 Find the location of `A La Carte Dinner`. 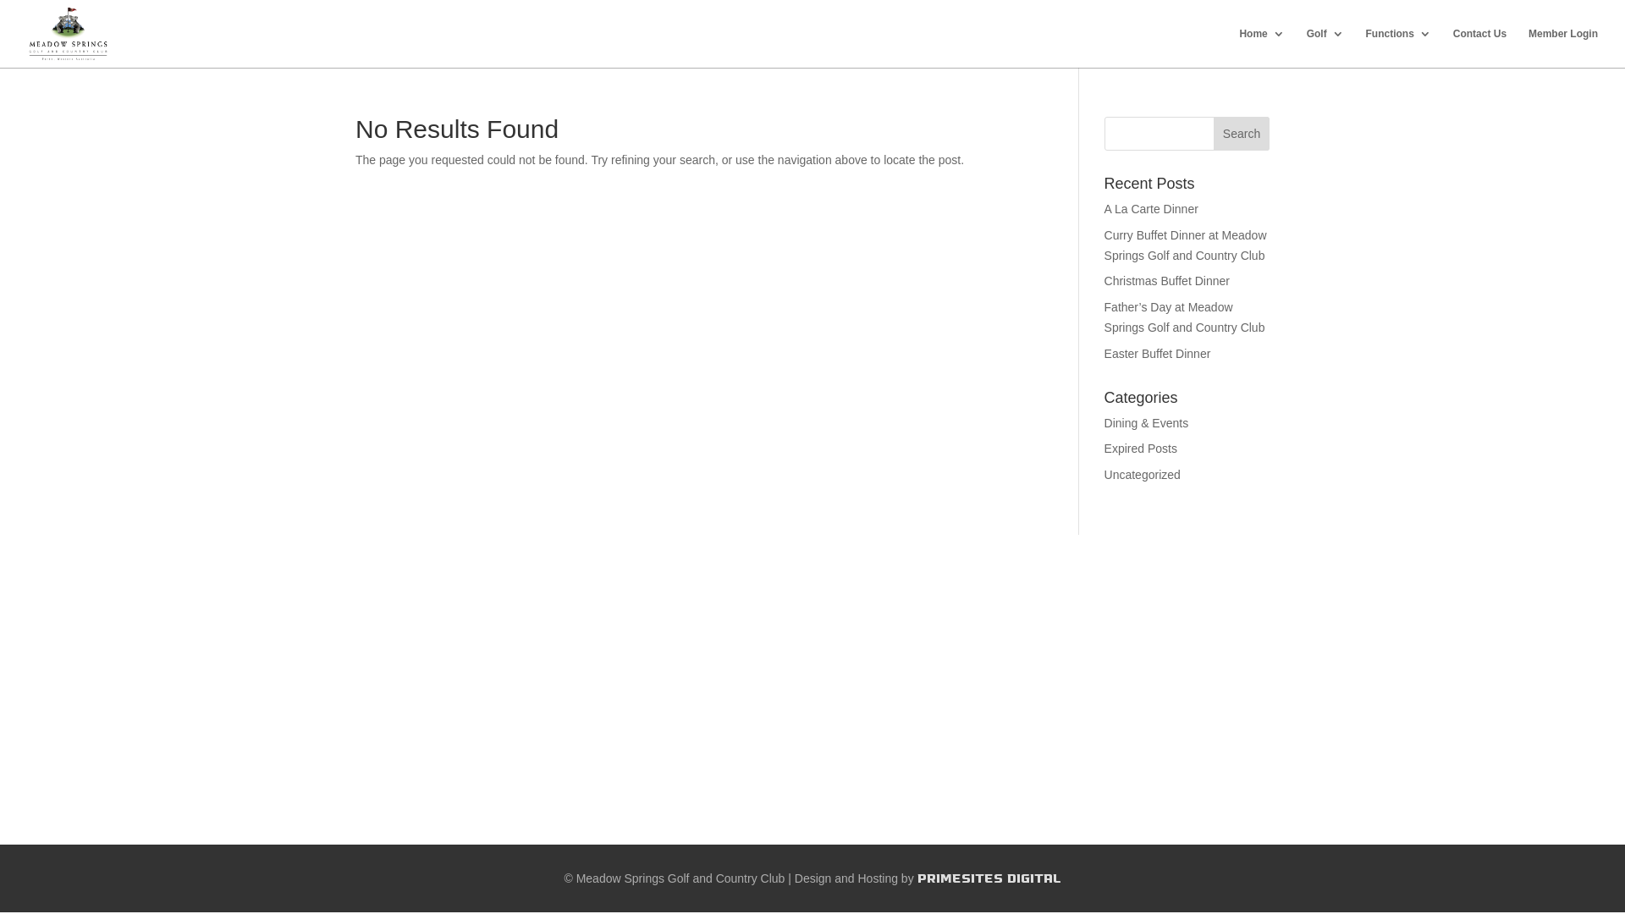

A La Carte Dinner is located at coordinates (1151, 209).